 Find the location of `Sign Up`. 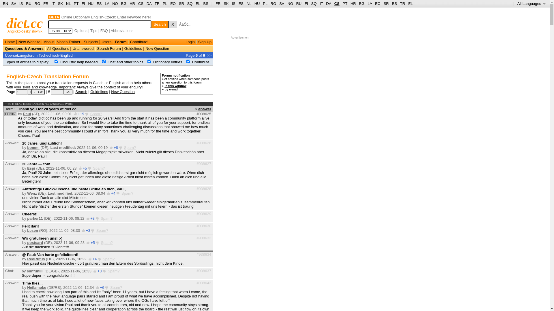

Sign Up is located at coordinates (205, 42).